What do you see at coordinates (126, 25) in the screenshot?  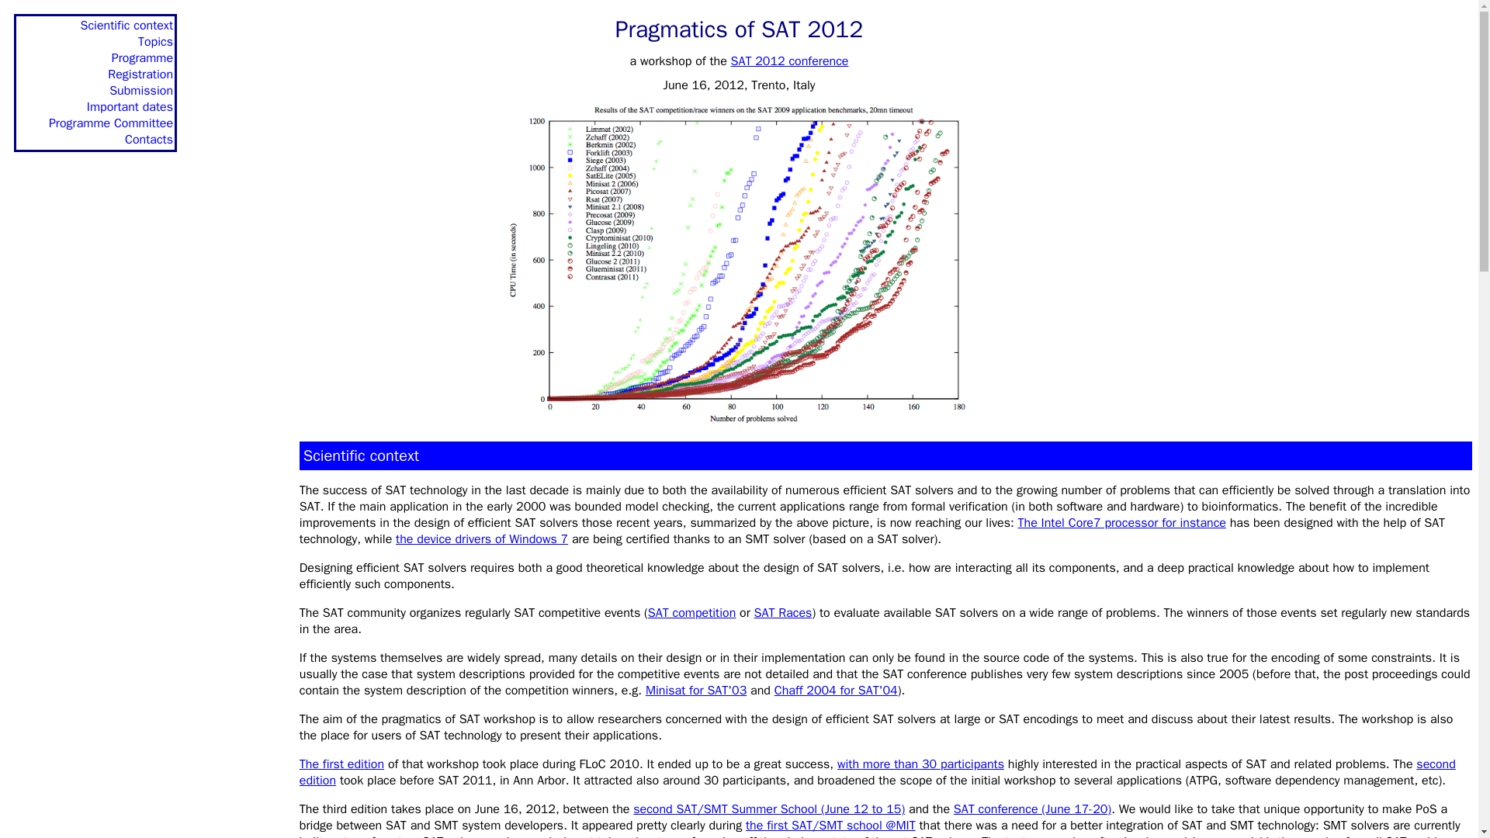 I see `Scientific context` at bounding box center [126, 25].